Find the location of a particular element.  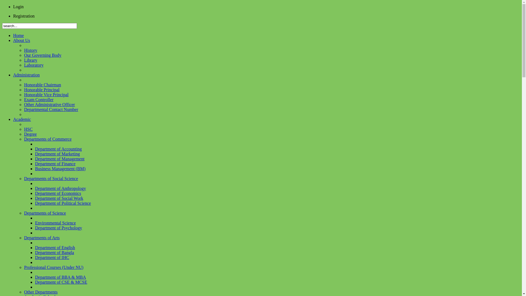

Environmental Science is located at coordinates (55, 223).